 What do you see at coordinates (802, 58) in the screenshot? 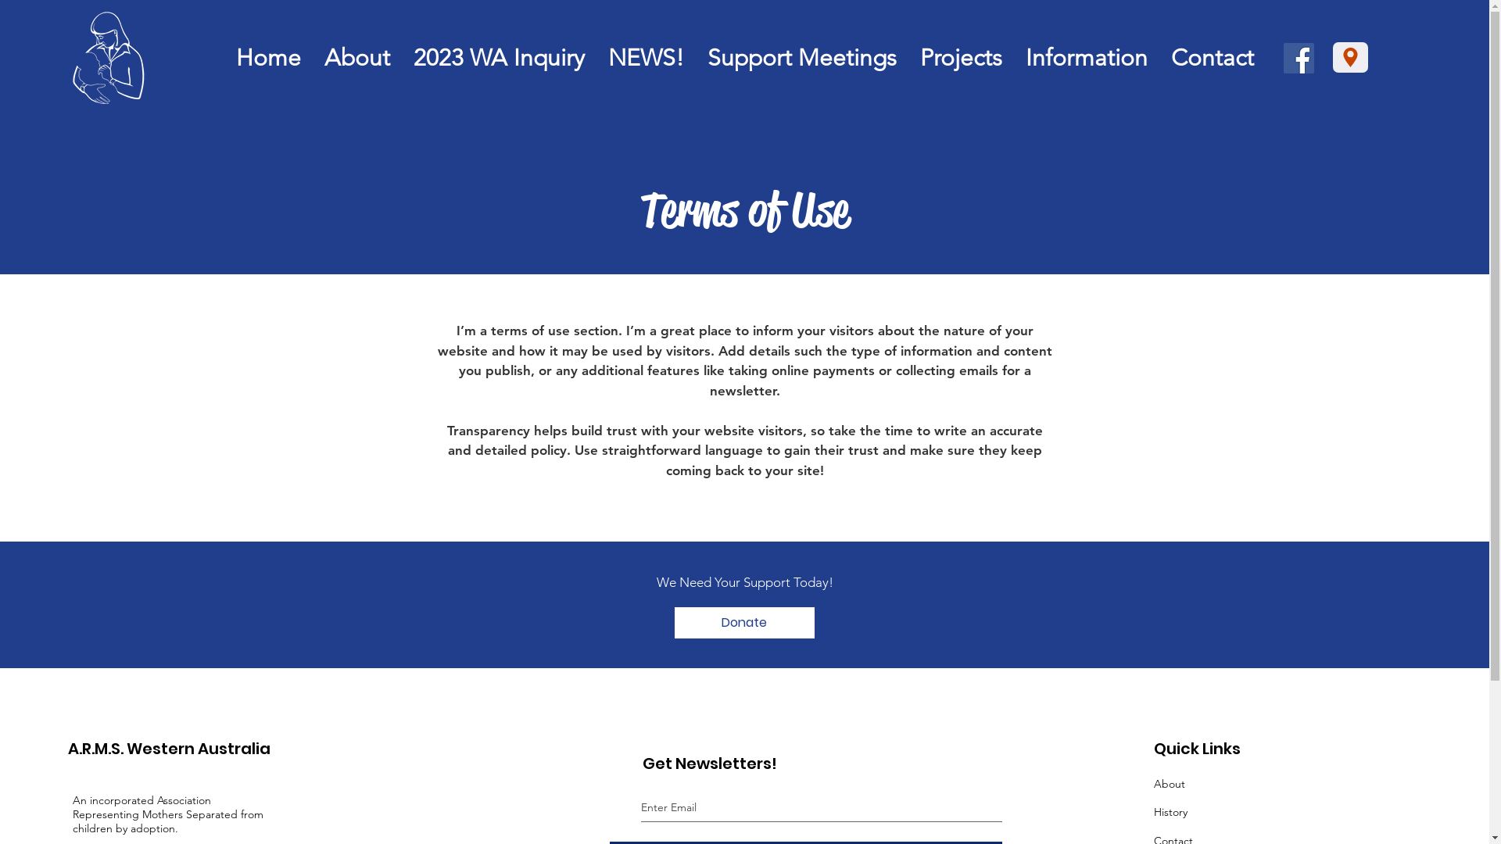
I see `Support Meetings` at bounding box center [802, 58].